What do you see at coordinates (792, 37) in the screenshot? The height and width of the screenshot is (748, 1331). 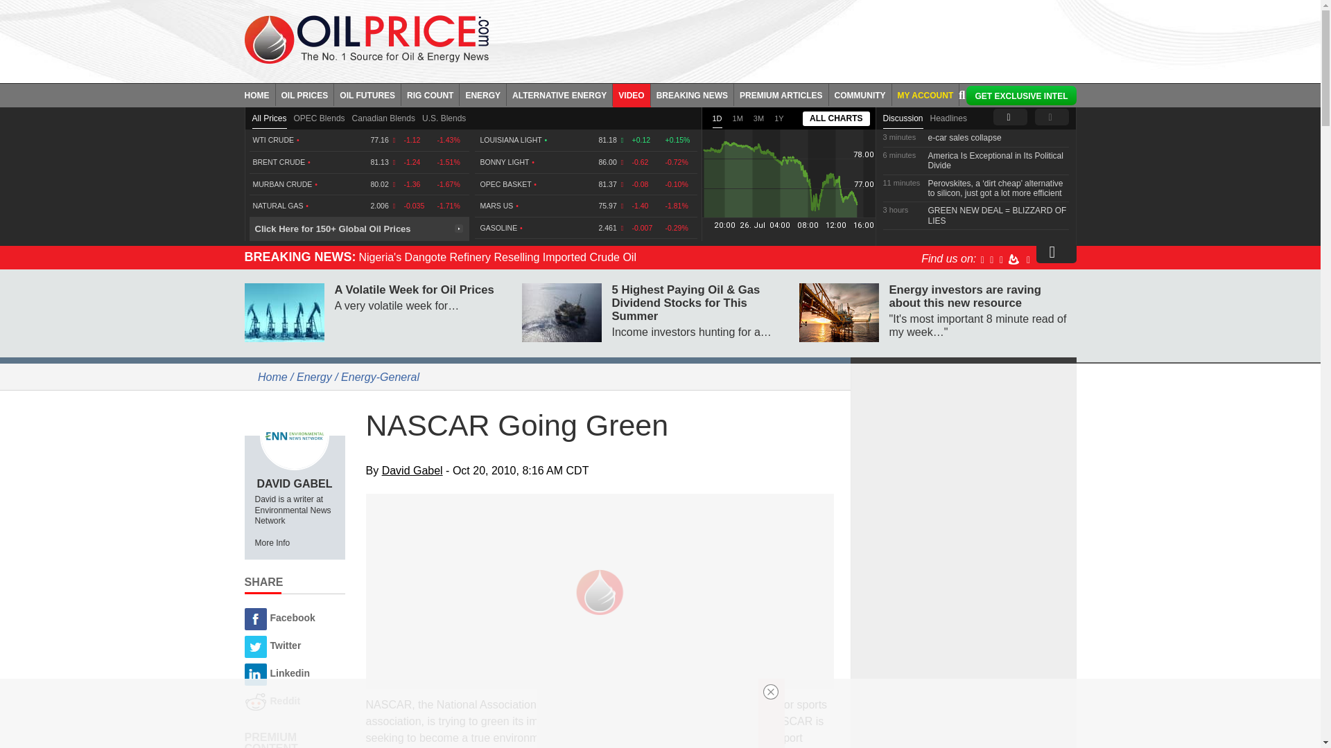 I see `3rd party ad content` at bounding box center [792, 37].